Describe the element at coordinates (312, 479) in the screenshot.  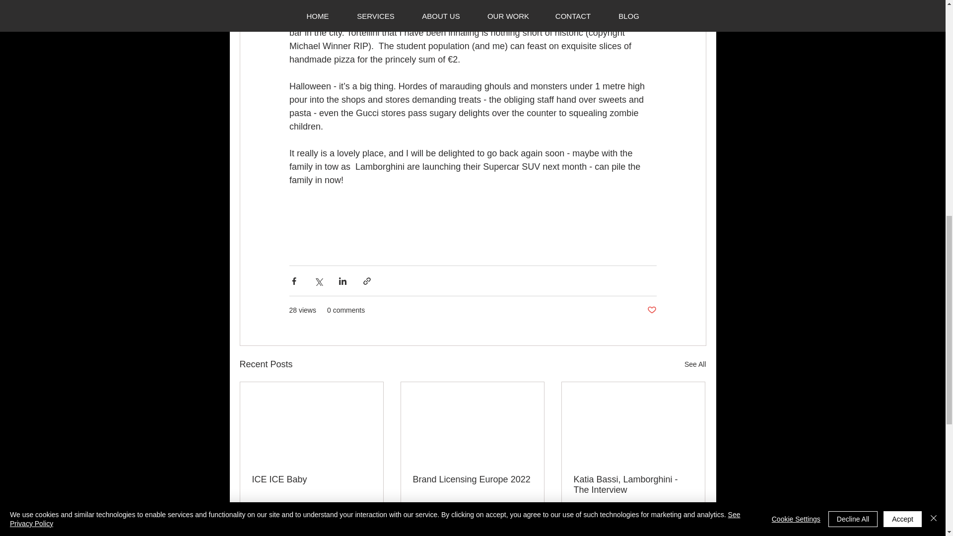
I see `ICE ICE Baby` at that location.